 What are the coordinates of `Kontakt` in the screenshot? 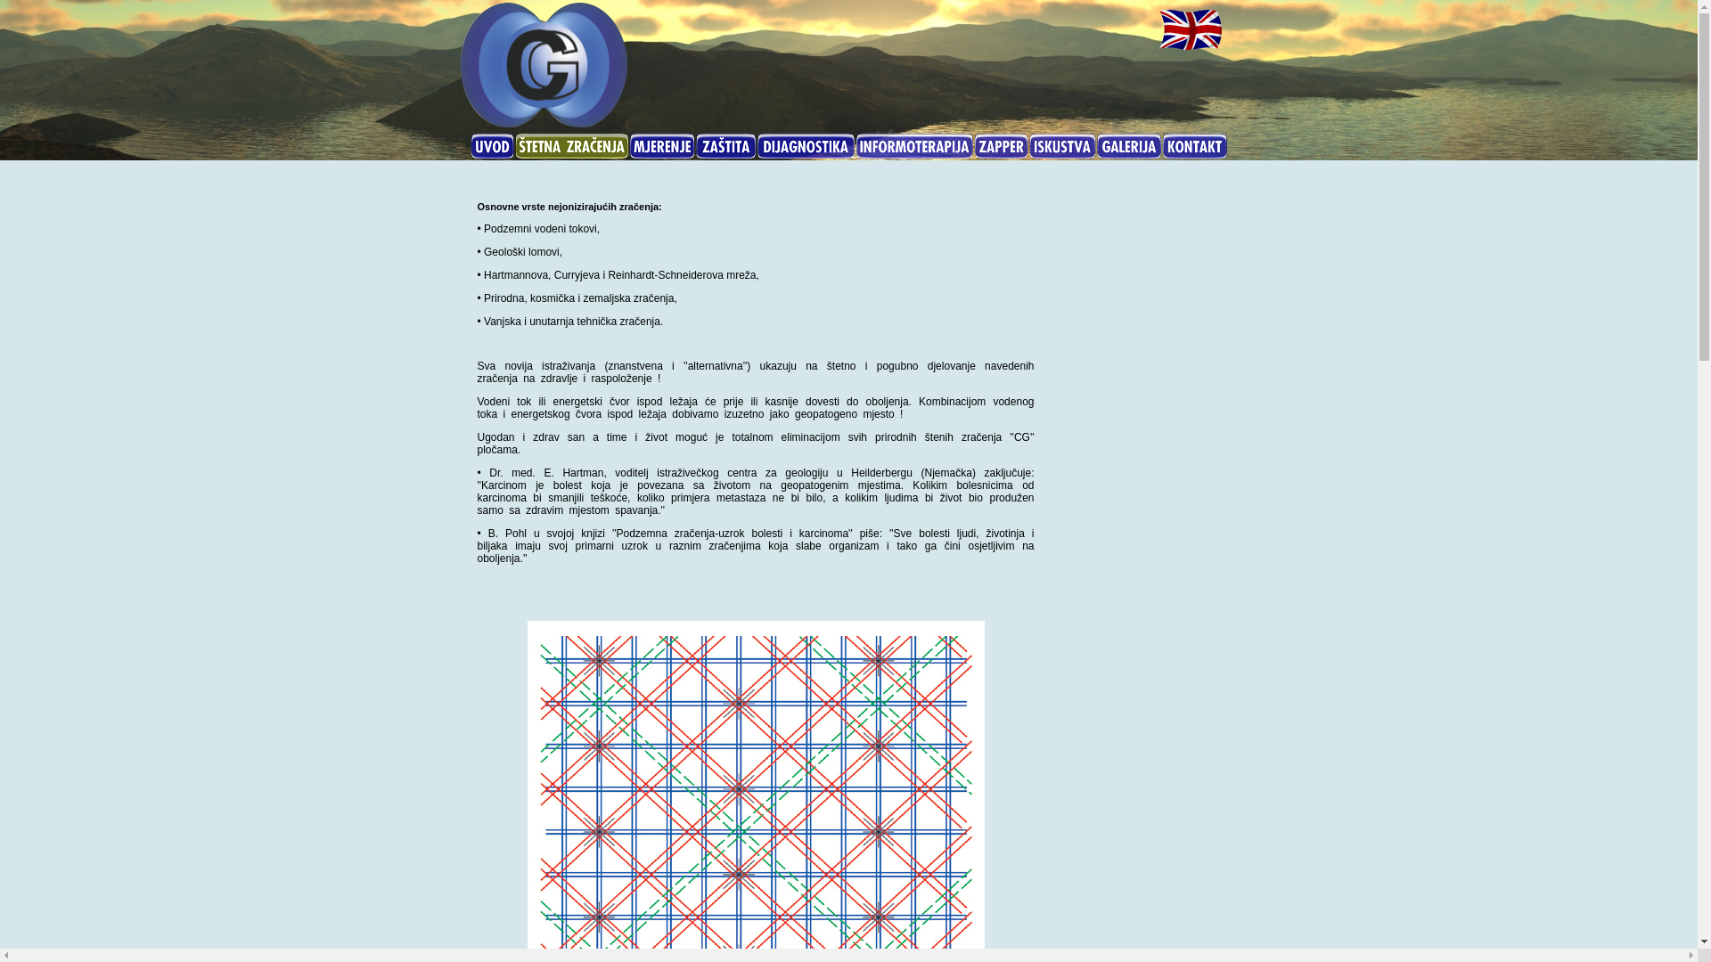 It's located at (1195, 146).